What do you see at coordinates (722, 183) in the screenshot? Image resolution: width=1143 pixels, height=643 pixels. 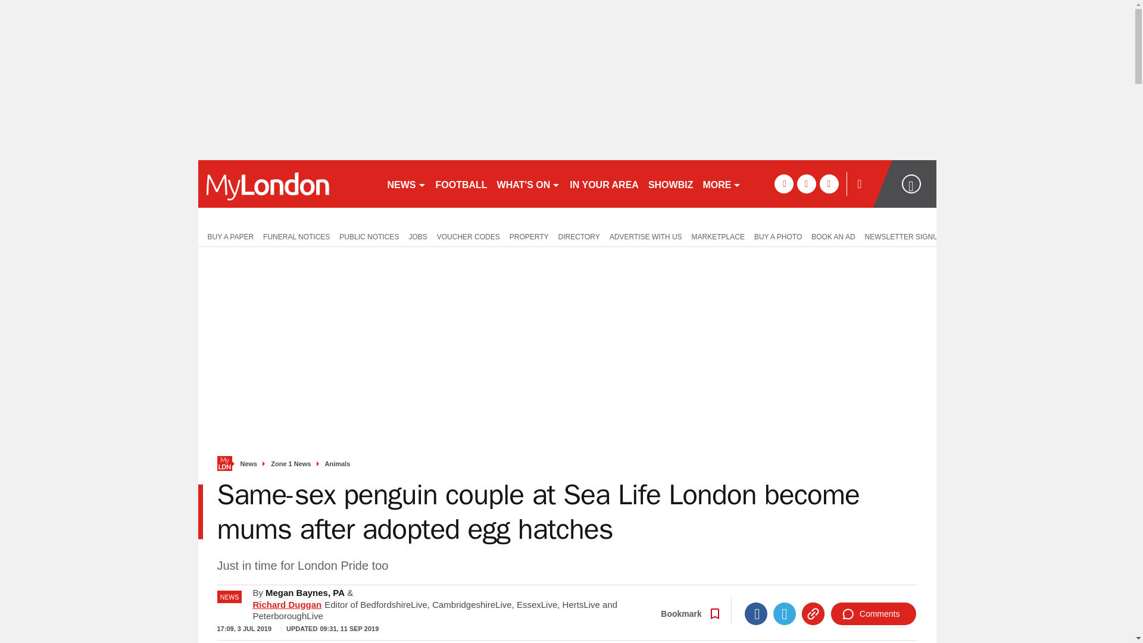 I see `MORE` at bounding box center [722, 183].